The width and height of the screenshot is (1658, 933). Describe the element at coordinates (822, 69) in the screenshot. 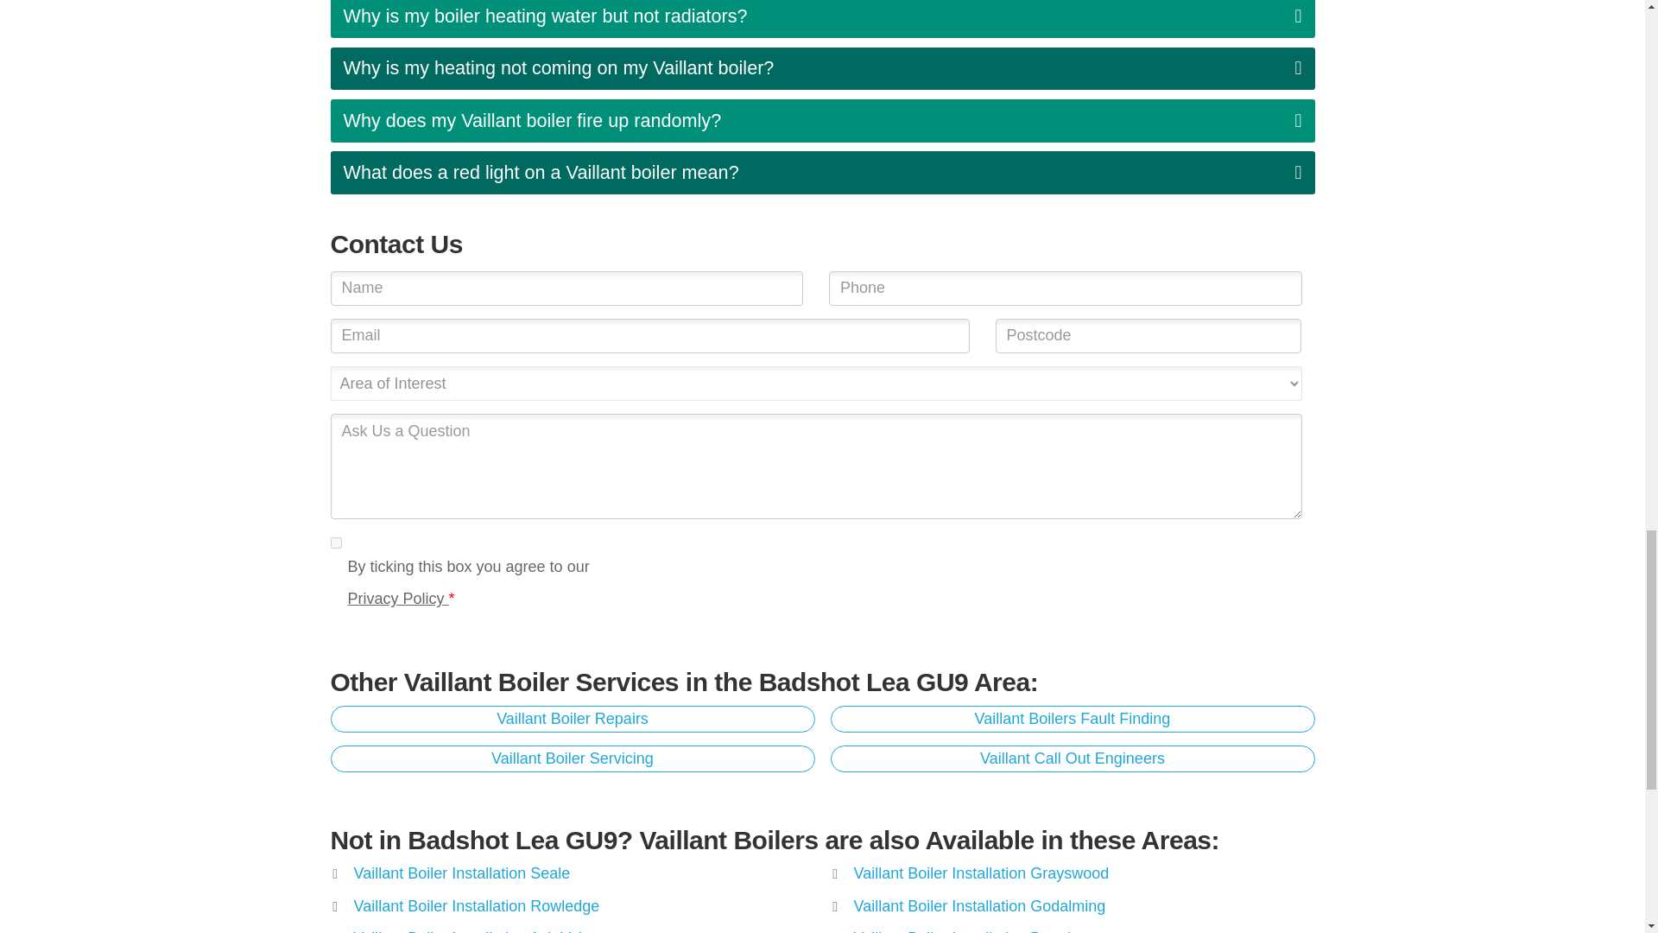

I see `Why is my heating not coming on my Vaillant boiler?` at that location.